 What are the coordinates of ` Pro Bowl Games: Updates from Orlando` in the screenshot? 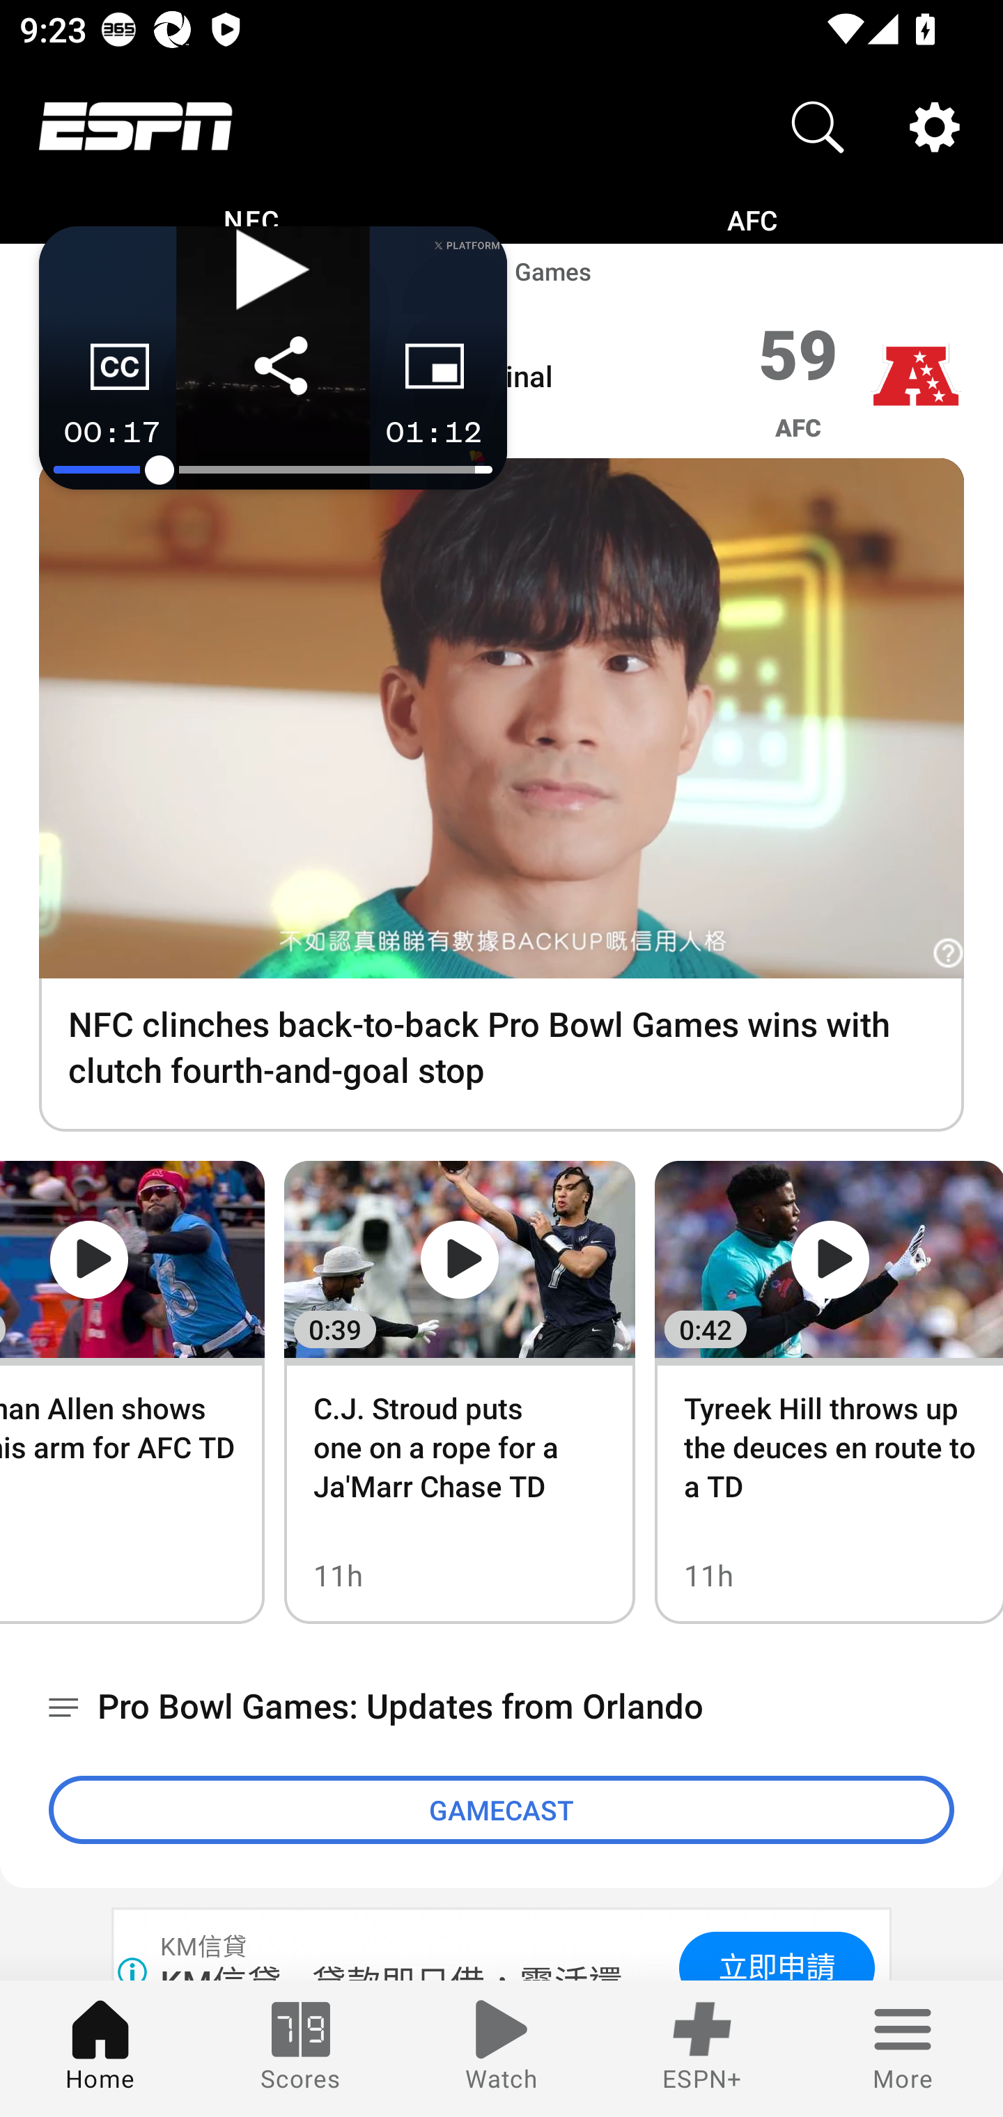 It's located at (501, 1708).